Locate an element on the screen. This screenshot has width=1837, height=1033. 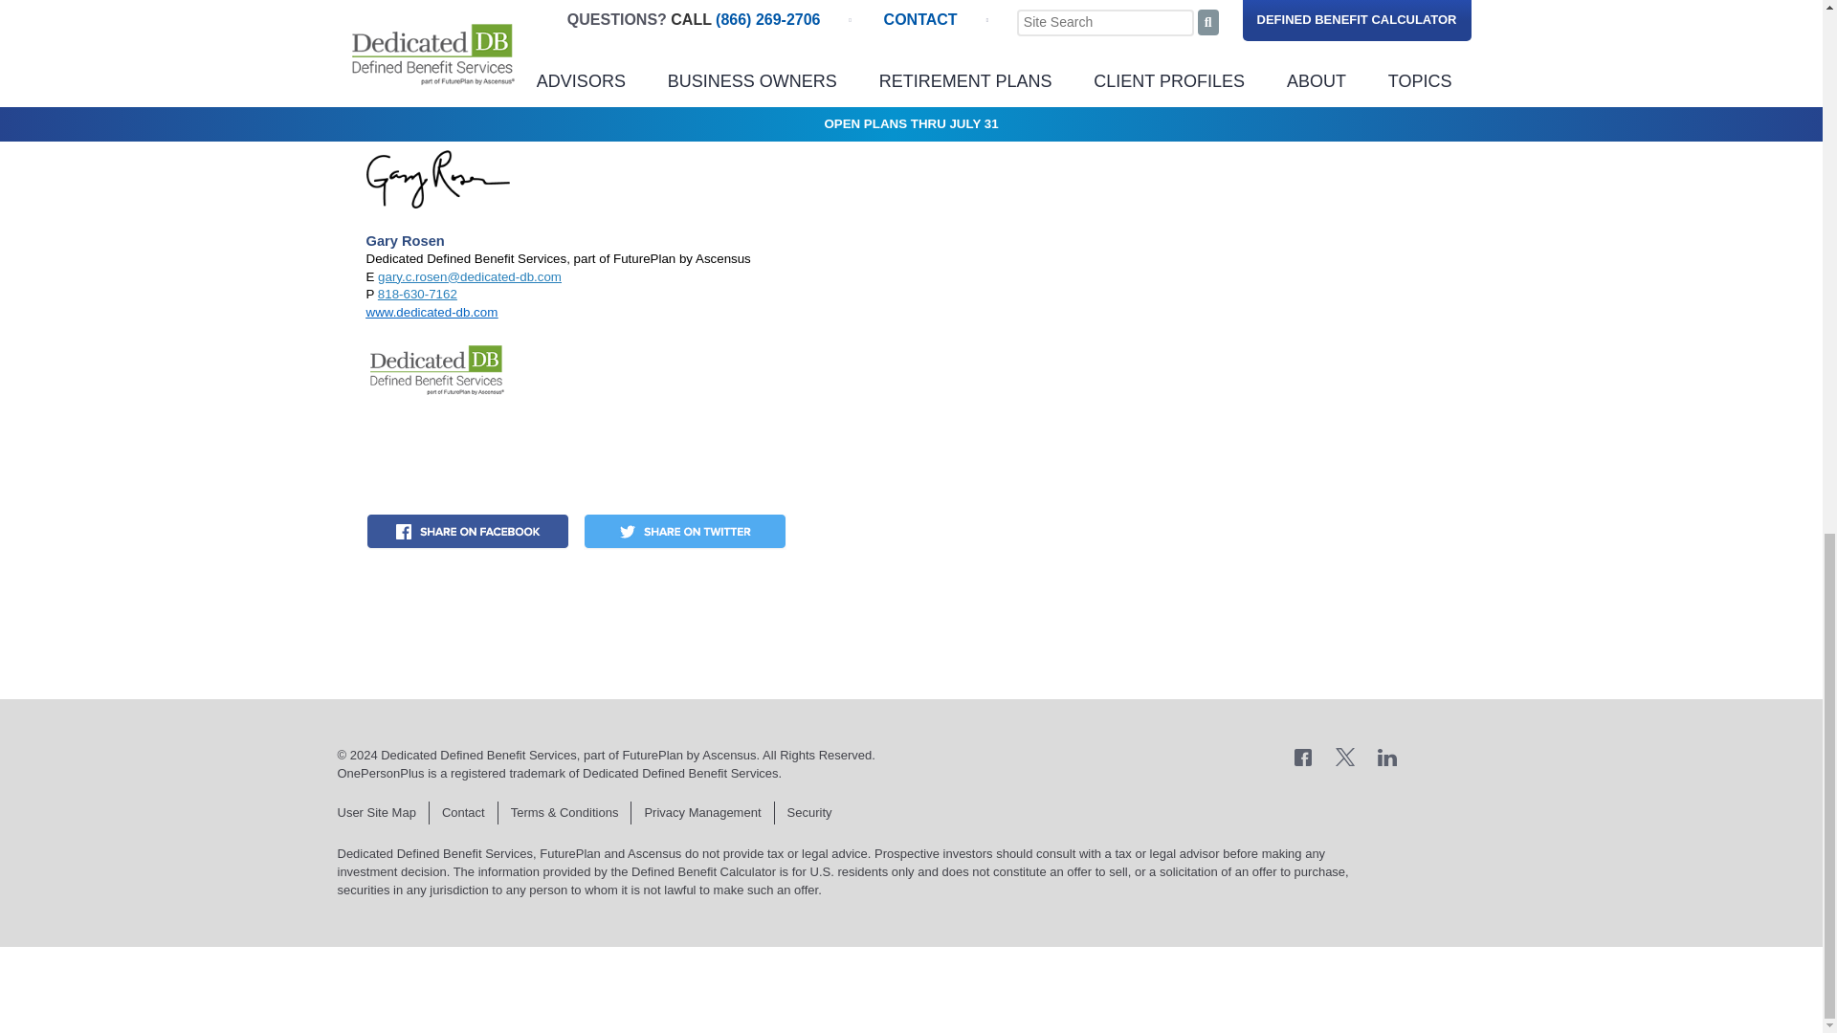
Tweet us on Twitter is located at coordinates (1345, 756).